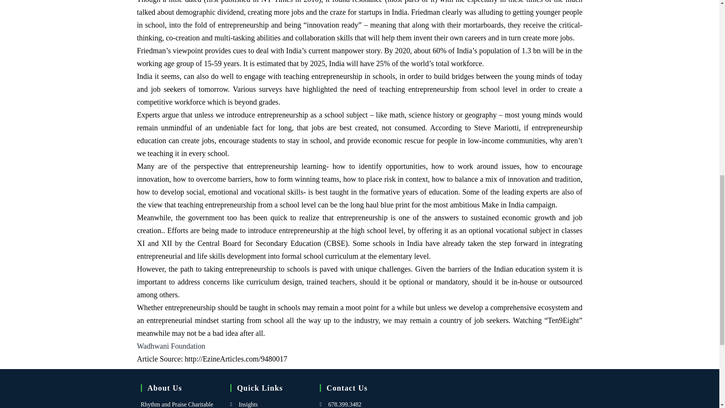 This screenshot has height=408, width=725. What do you see at coordinates (527, 392) in the screenshot?
I see `One West Court Square Suite 750 Decatur, Ga. 30030` at bounding box center [527, 392].